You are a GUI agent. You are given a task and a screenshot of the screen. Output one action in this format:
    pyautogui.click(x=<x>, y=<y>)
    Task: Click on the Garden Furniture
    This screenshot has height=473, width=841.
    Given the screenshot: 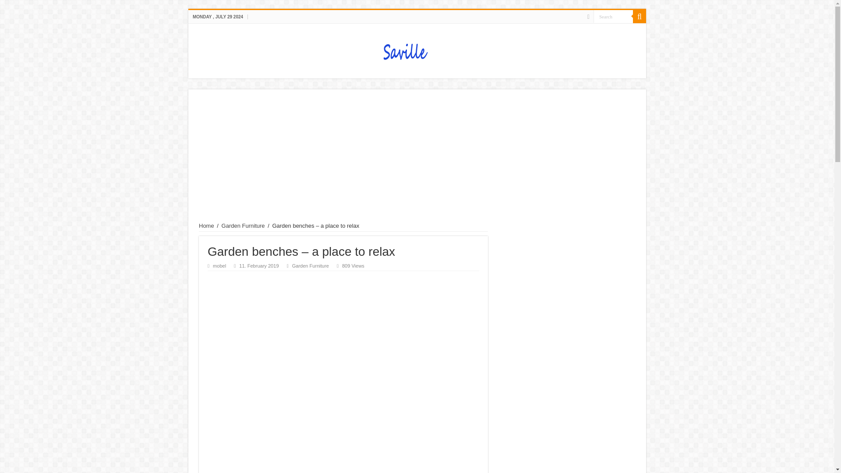 What is the action you would take?
    pyautogui.click(x=243, y=225)
    